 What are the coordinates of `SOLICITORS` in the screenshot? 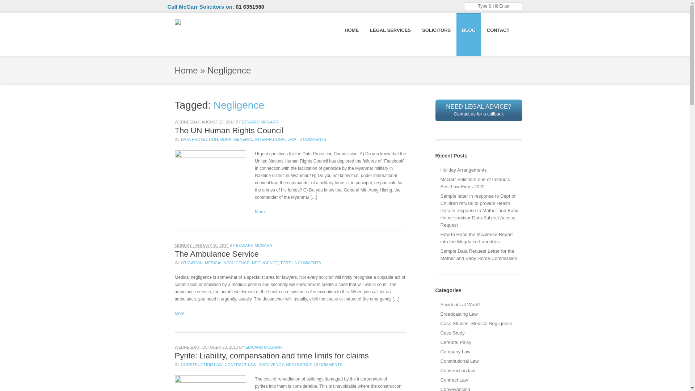 It's located at (436, 30).